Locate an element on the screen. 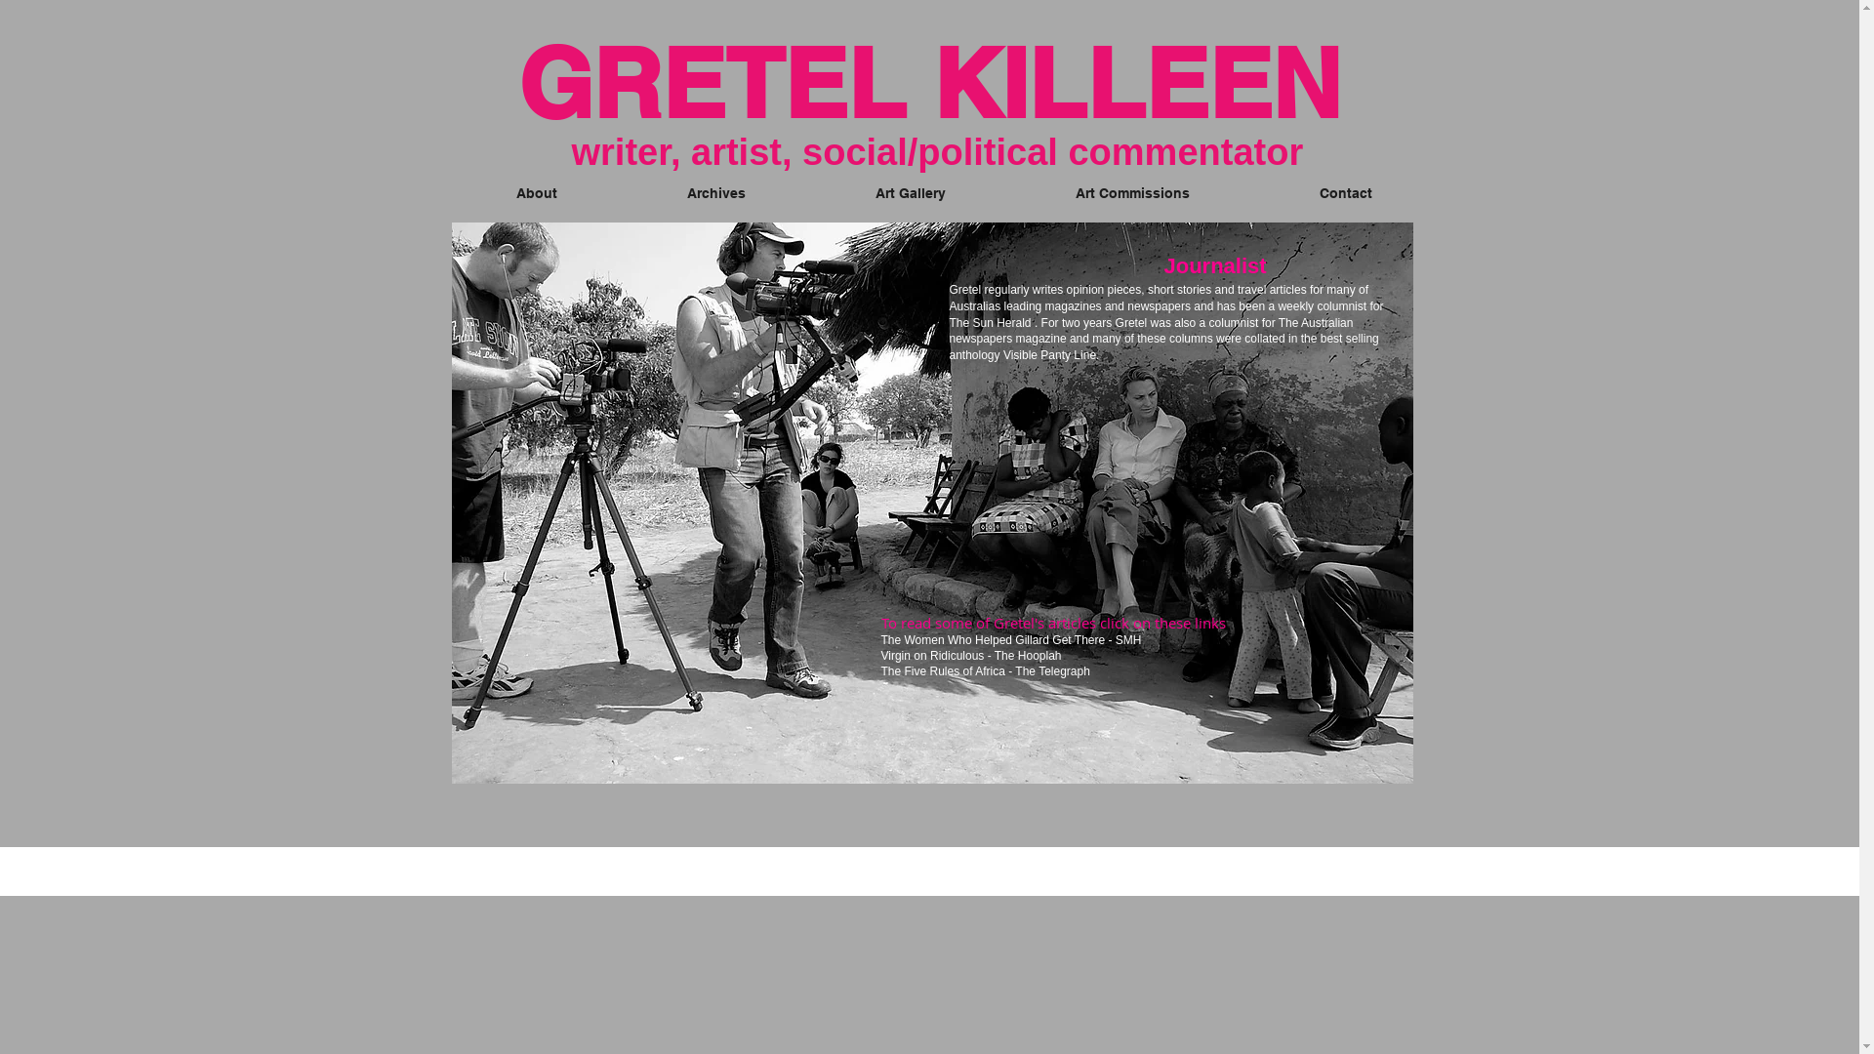 This screenshot has height=1054, width=1874. Art Gallery is located at coordinates (910, 193).